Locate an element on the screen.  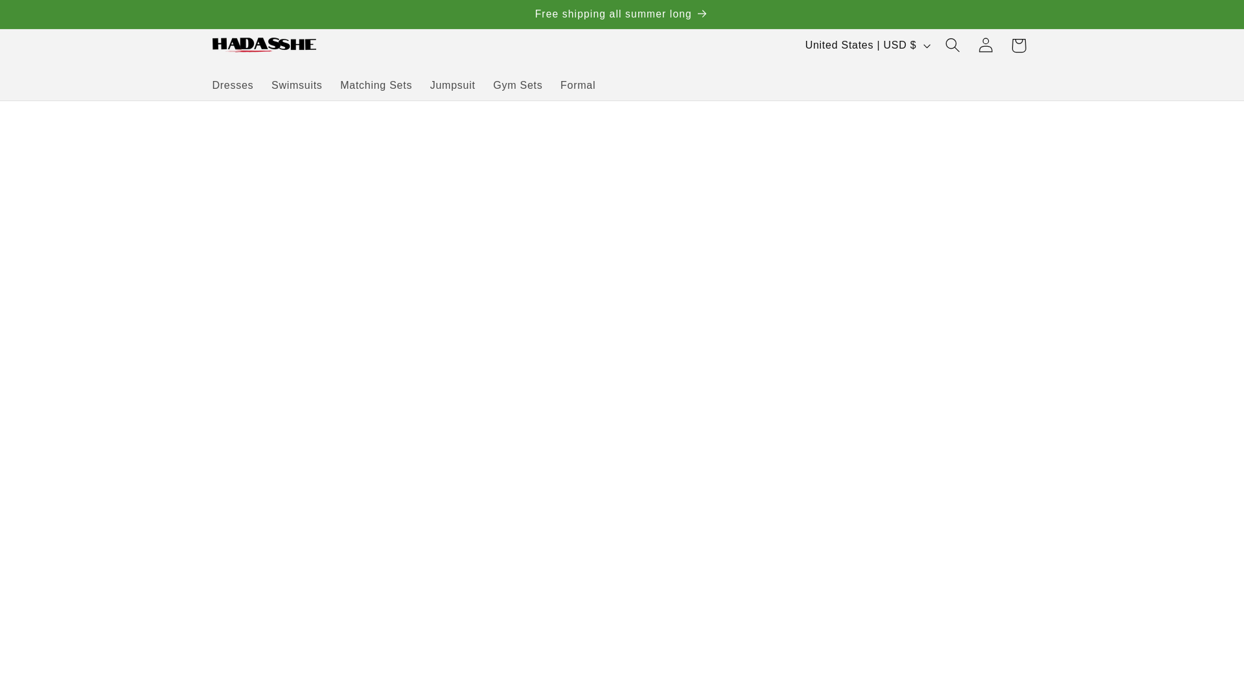
Matching Sets is located at coordinates (376, 84).